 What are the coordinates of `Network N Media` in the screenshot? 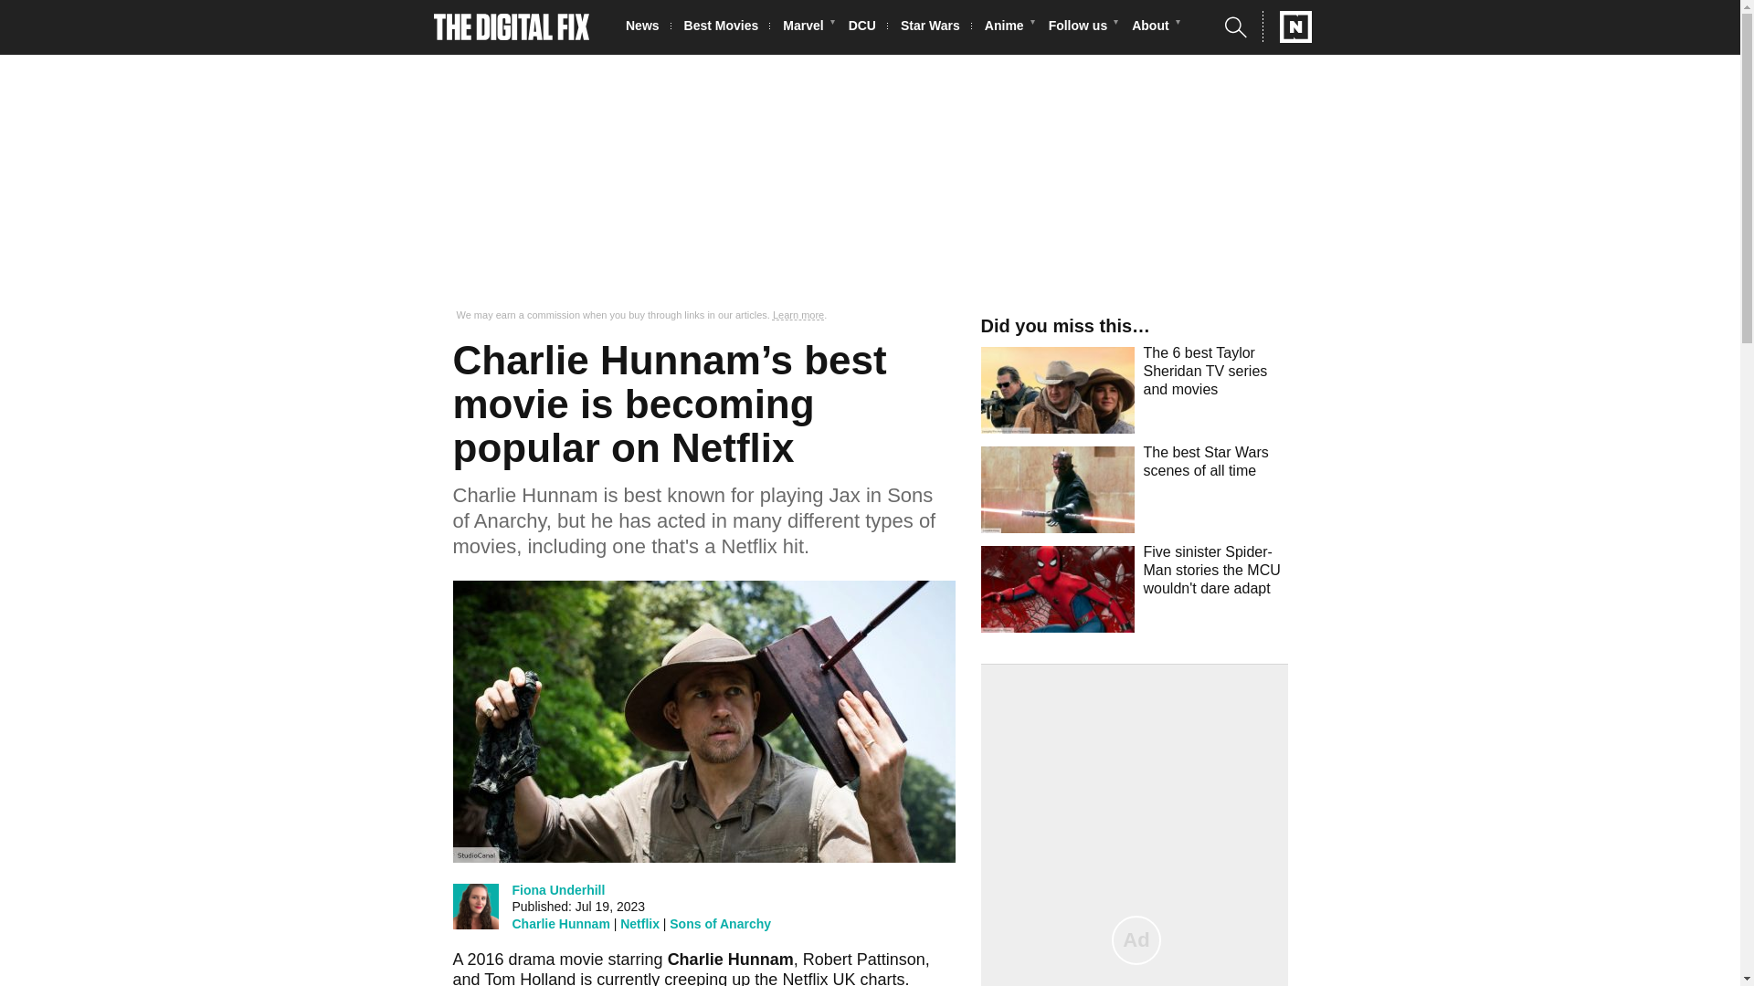 It's located at (1287, 26).